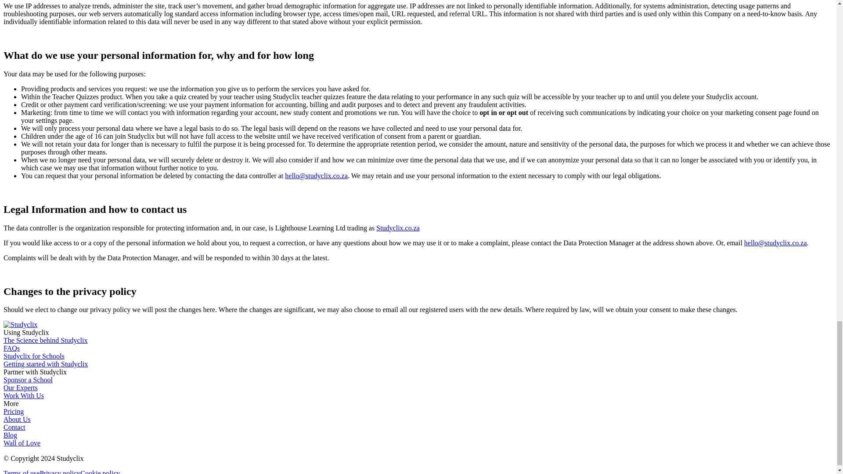 Image resolution: width=843 pixels, height=474 pixels. What do you see at coordinates (28, 380) in the screenshot?
I see `Sponsor a School` at bounding box center [28, 380].